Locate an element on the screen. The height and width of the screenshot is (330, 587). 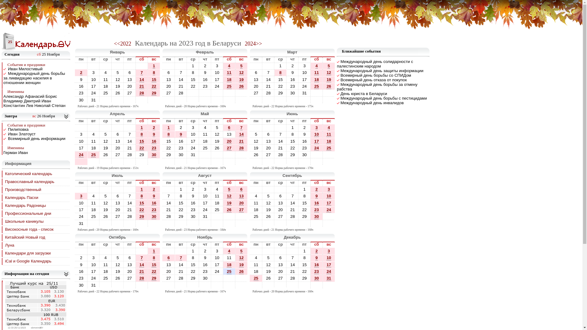
23 is located at coordinates (154, 148).